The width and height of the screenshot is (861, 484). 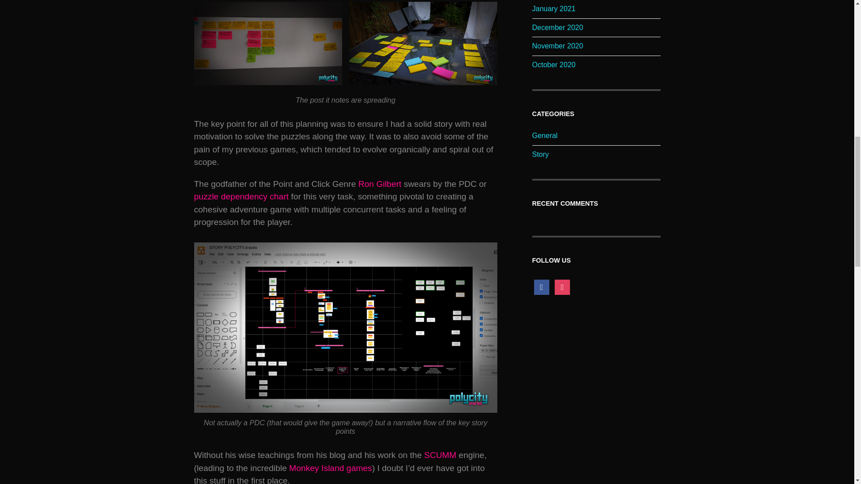 What do you see at coordinates (440, 455) in the screenshot?
I see `SCUMM` at bounding box center [440, 455].